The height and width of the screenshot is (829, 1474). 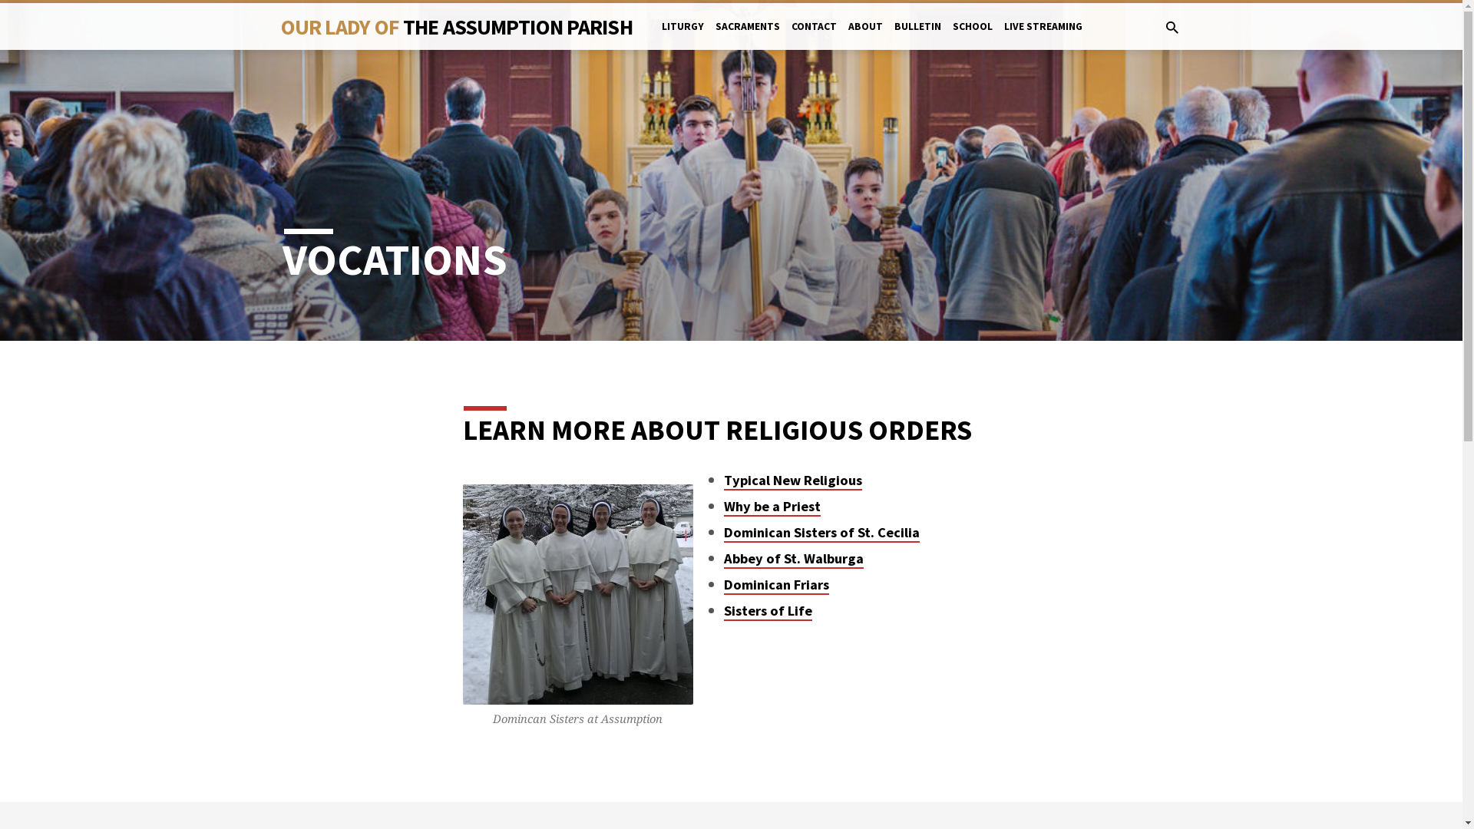 What do you see at coordinates (748, 37) in the screenshot?
I see `SACRAMENTS` at bounding box center [748, 37].